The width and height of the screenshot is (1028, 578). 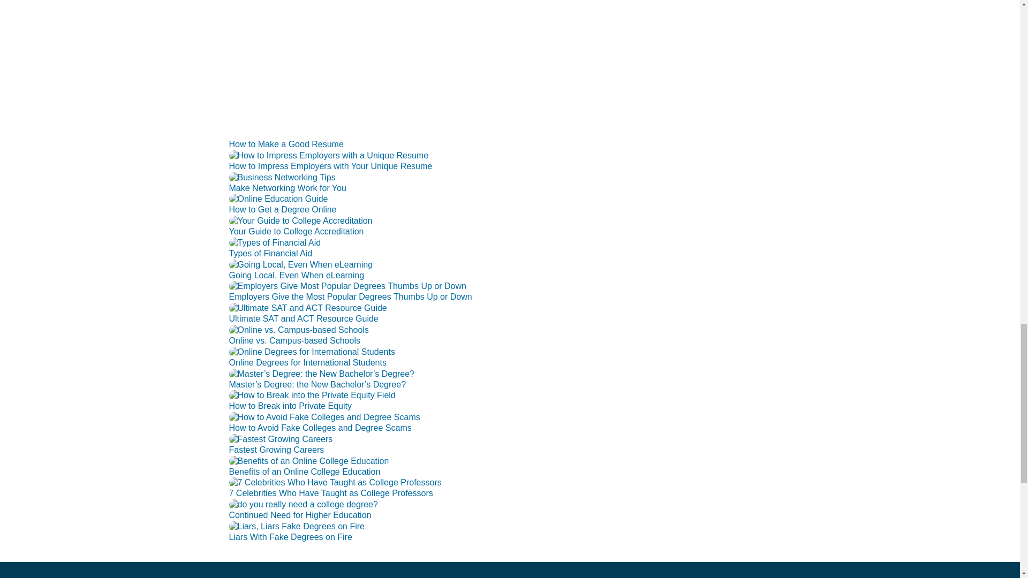 What do you see at coordinates (288, 188) in the screenshot?
I see `Make Networking Work for You` at bounding box center [288, 188].